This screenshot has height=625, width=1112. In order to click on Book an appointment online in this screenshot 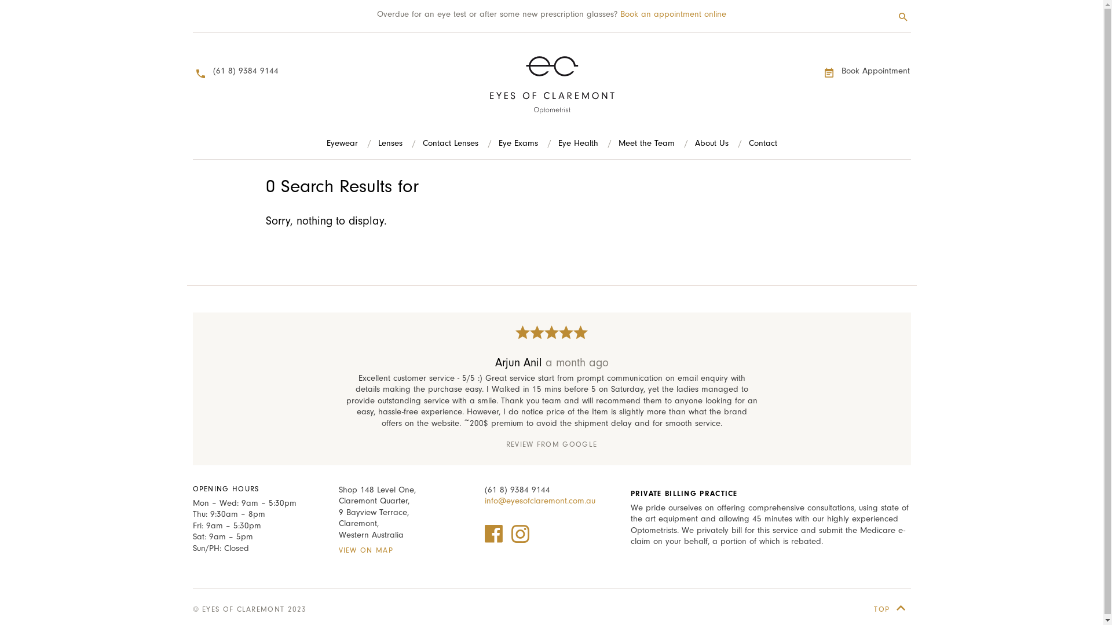, I will do `click(673, 14)`.